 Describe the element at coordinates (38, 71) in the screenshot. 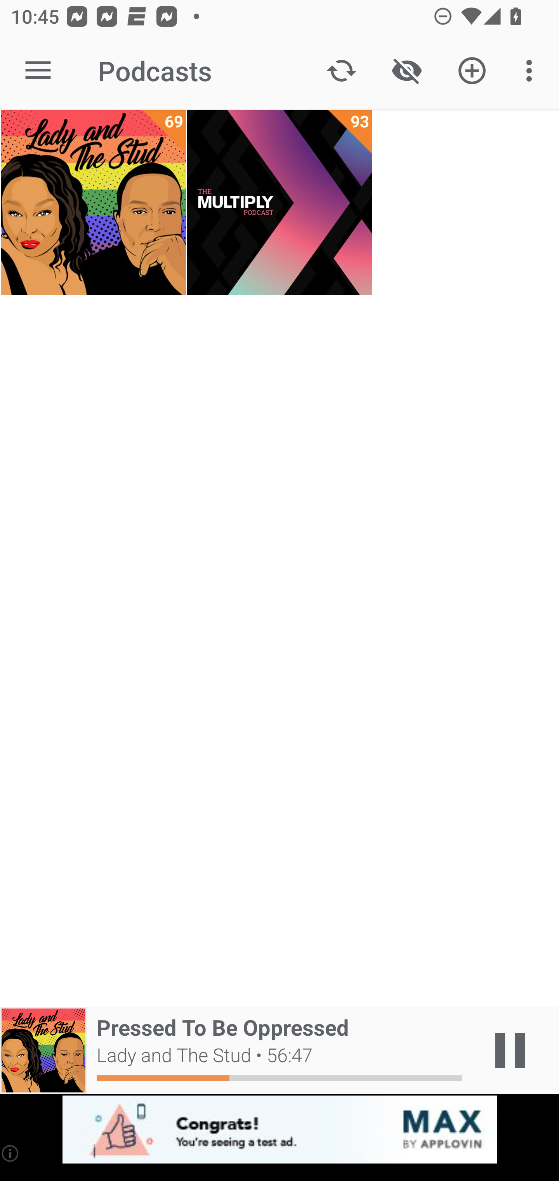

I see `Open navigation sidebar` at that location.